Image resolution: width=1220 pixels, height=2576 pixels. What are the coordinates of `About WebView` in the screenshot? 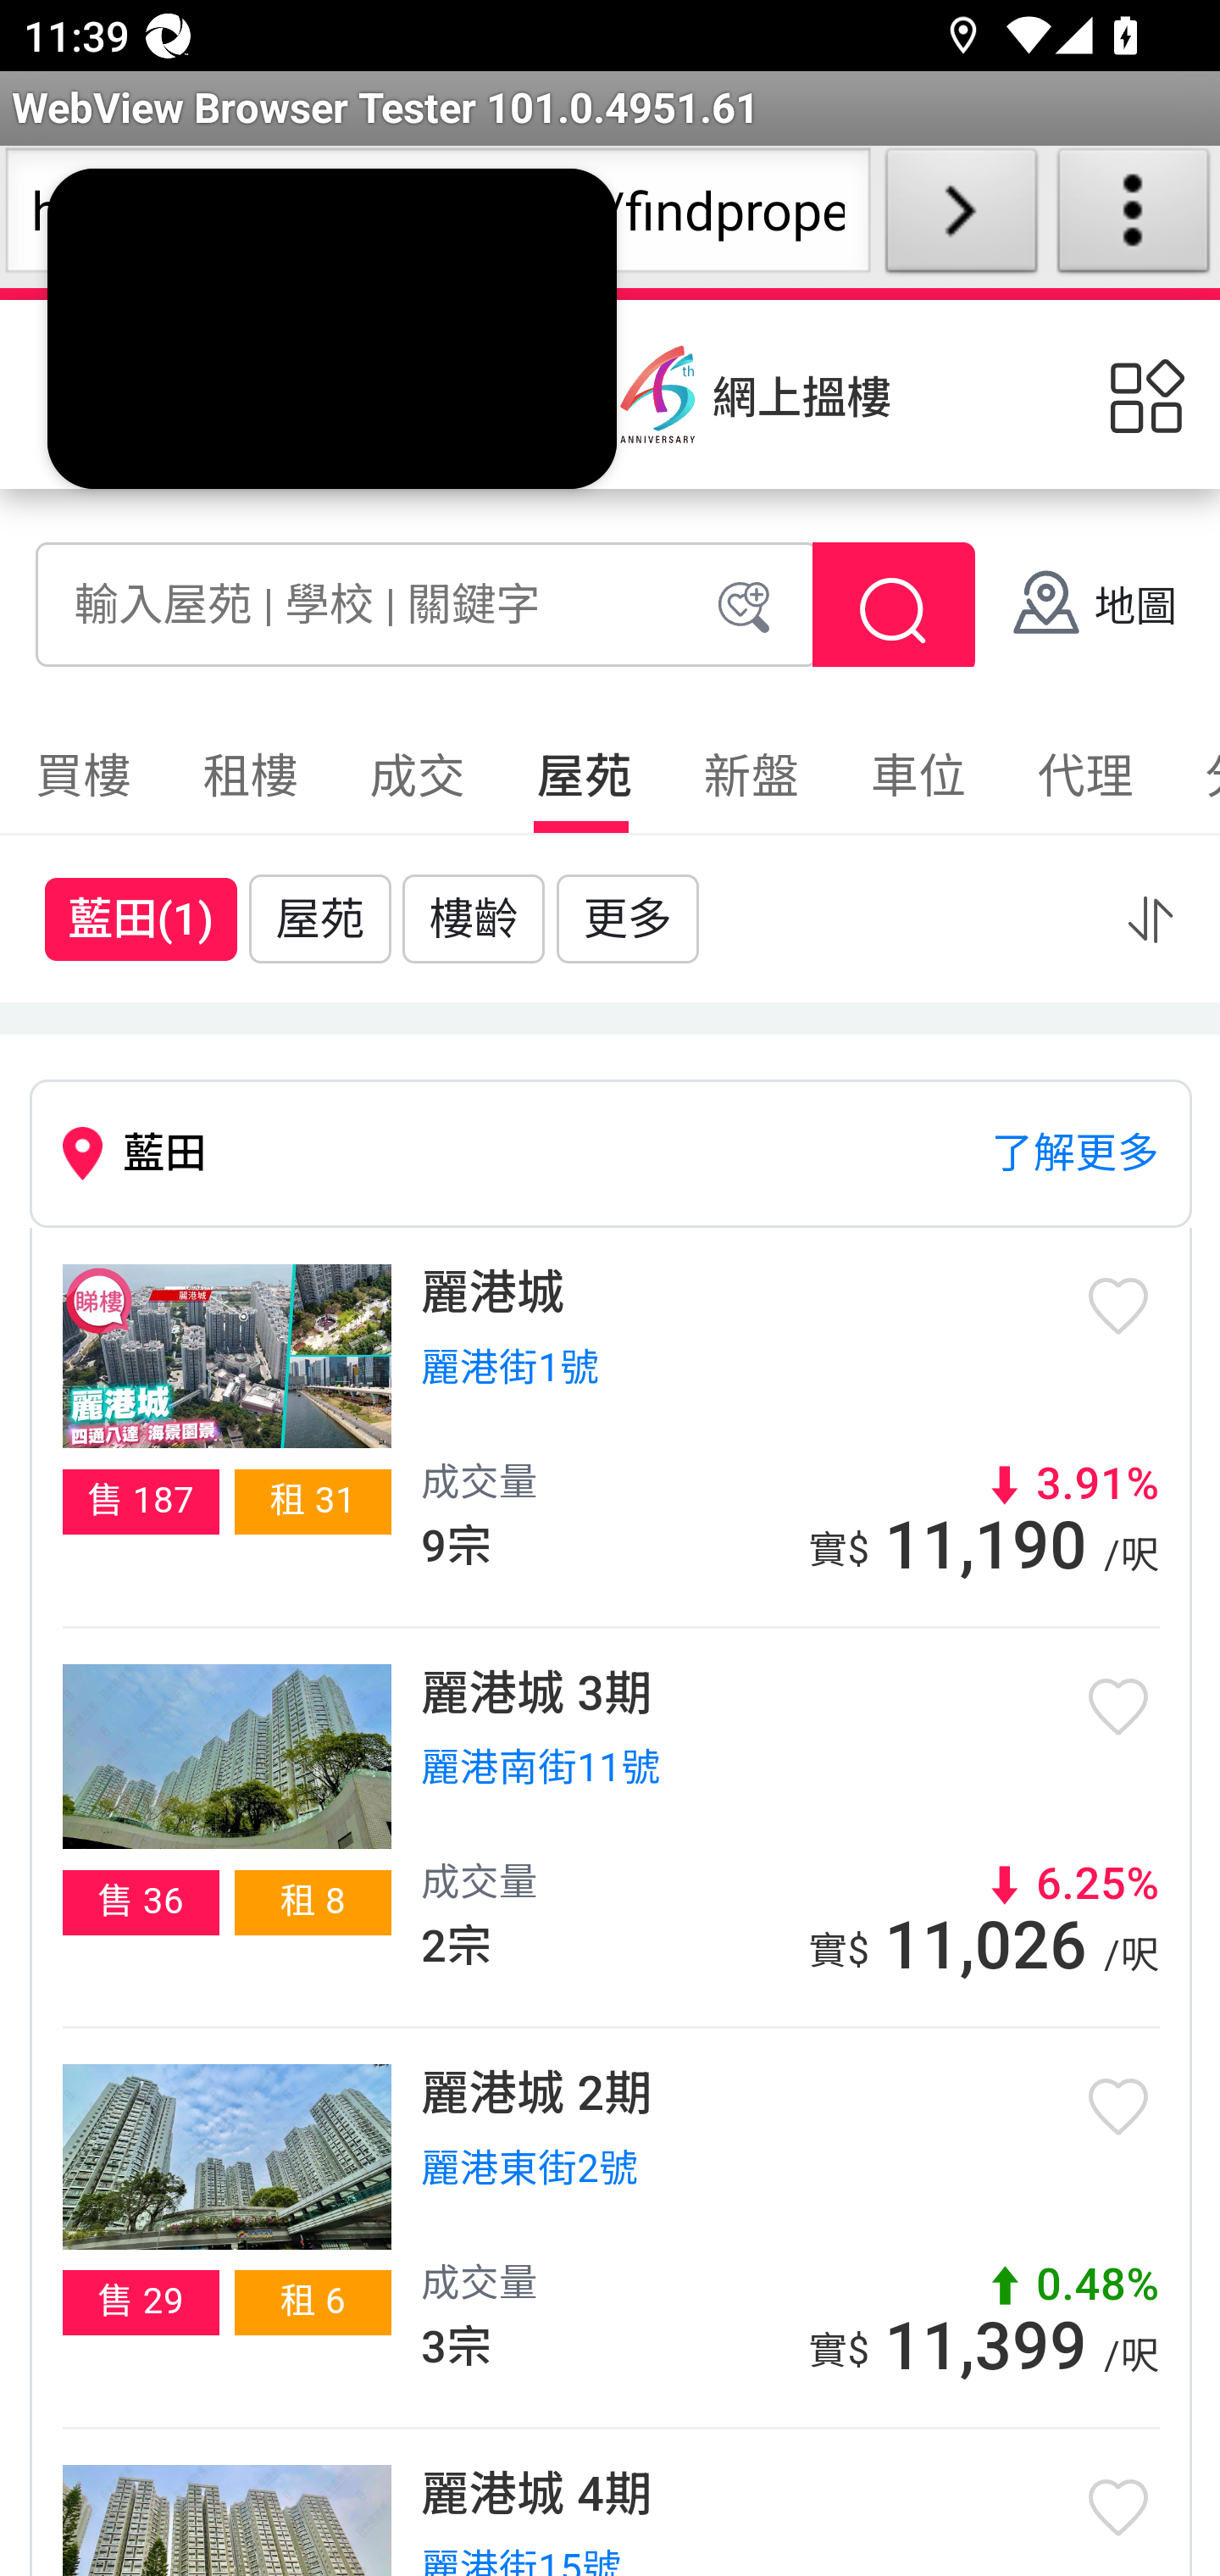 It's located at (1134, 217).